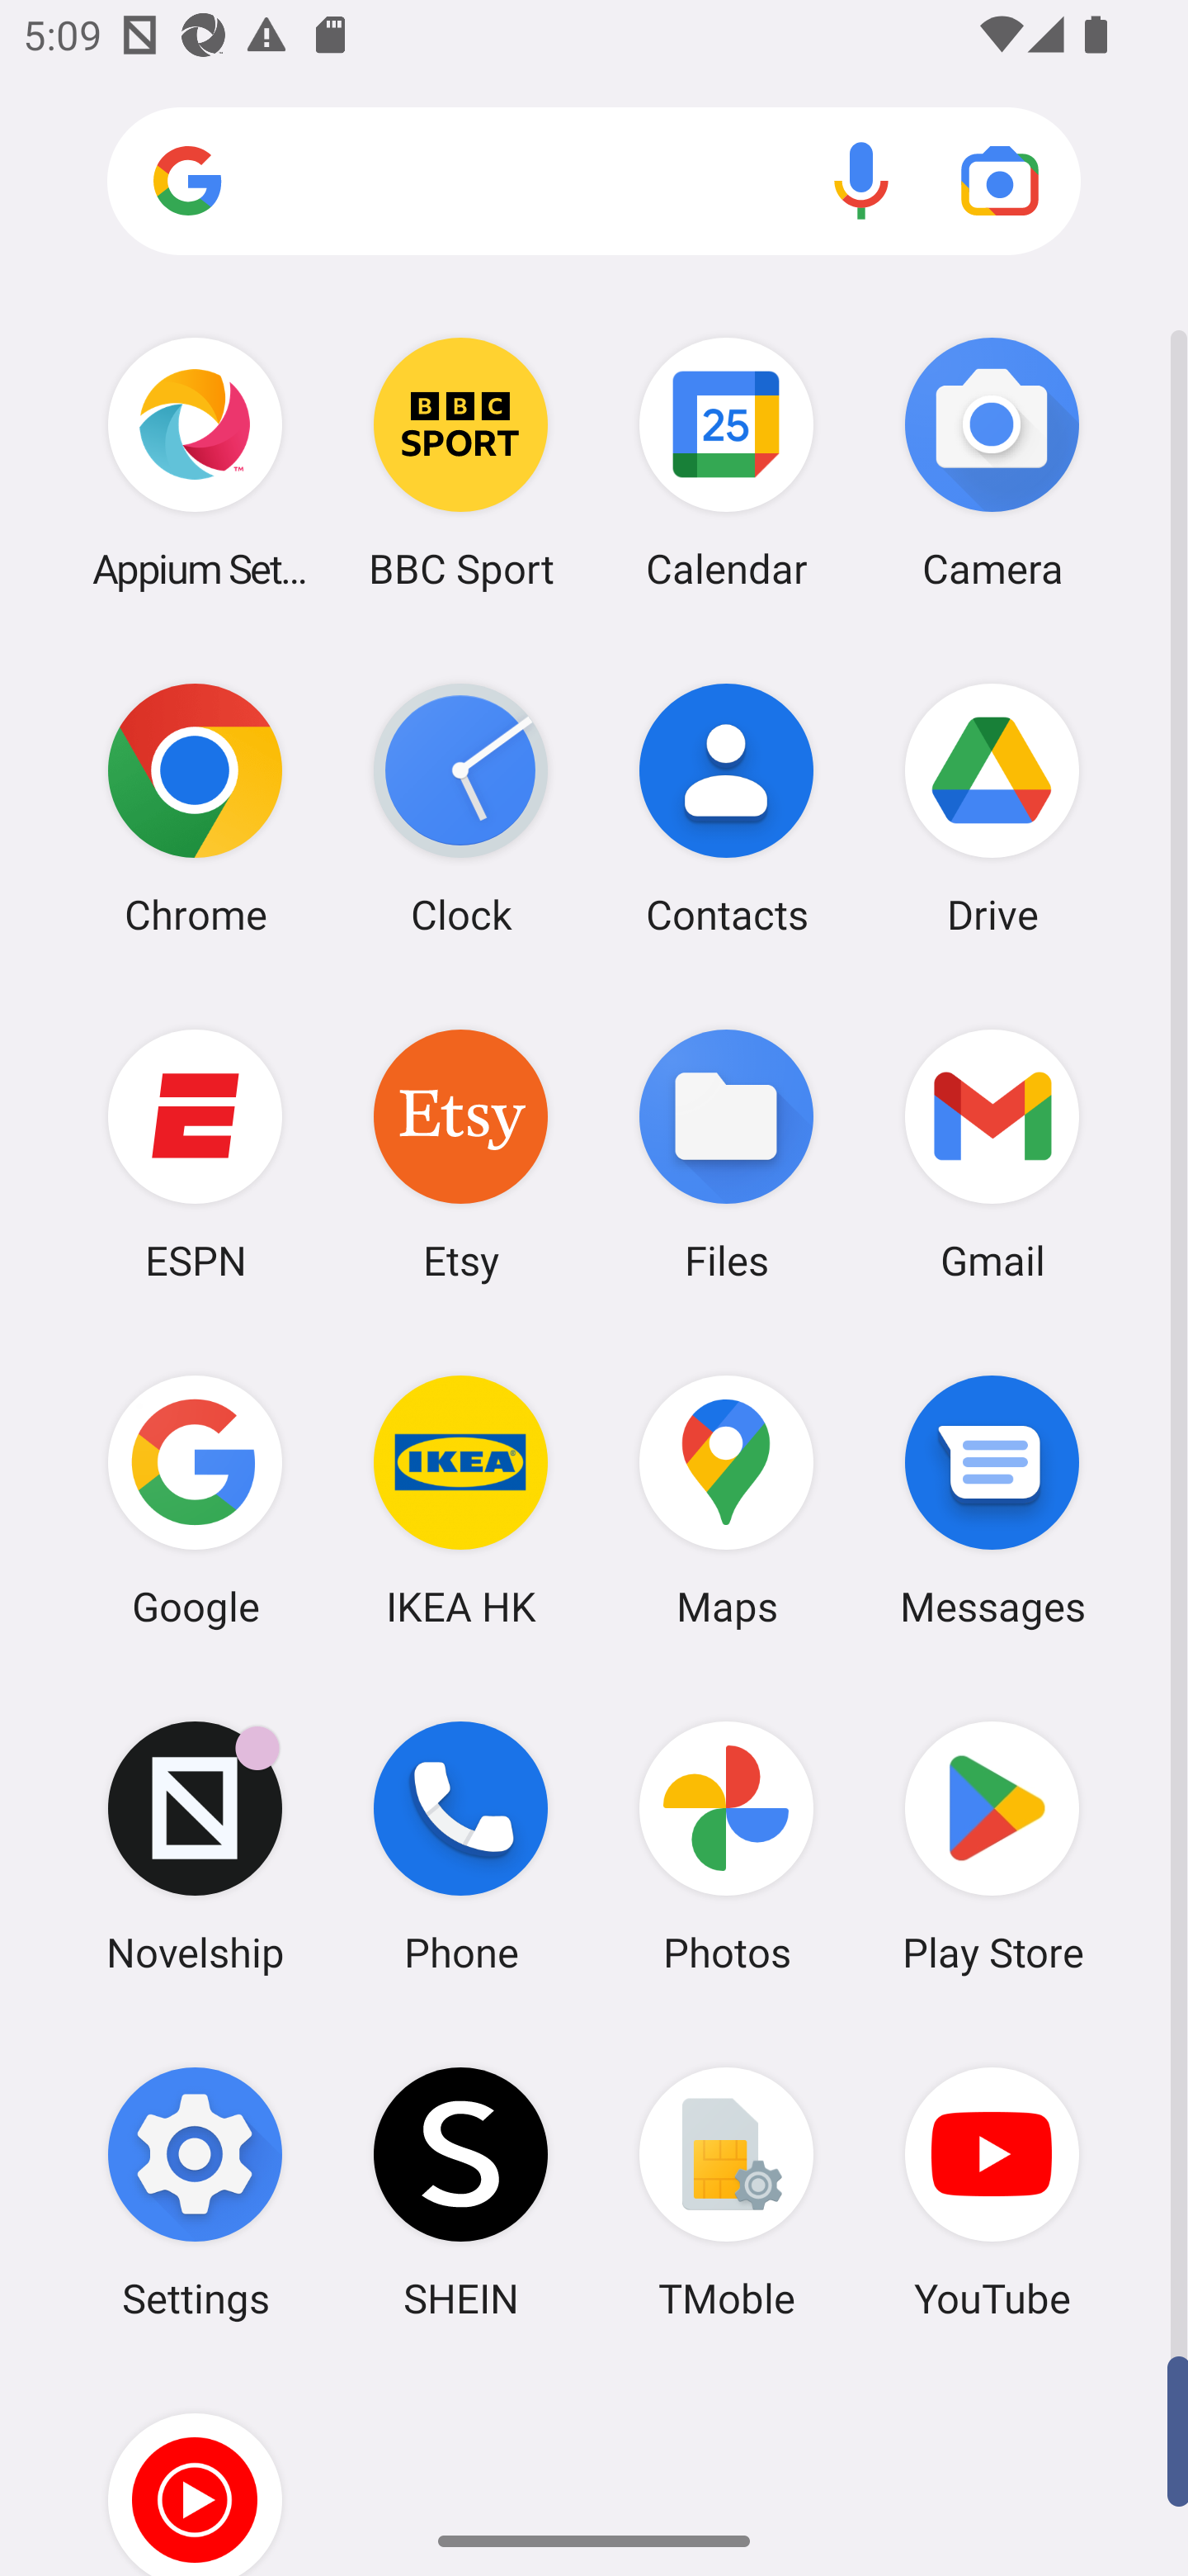  Describe the element at coordinates (727, 1847) in the screenshot. I see `Photos` at that location.